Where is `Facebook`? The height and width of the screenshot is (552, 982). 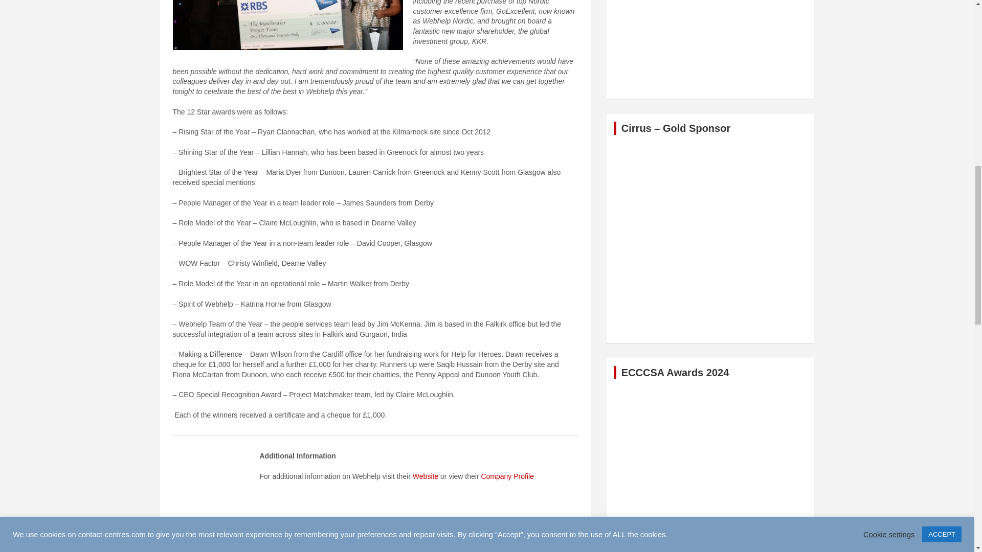
Facebook is located at coordinates (267, 535).